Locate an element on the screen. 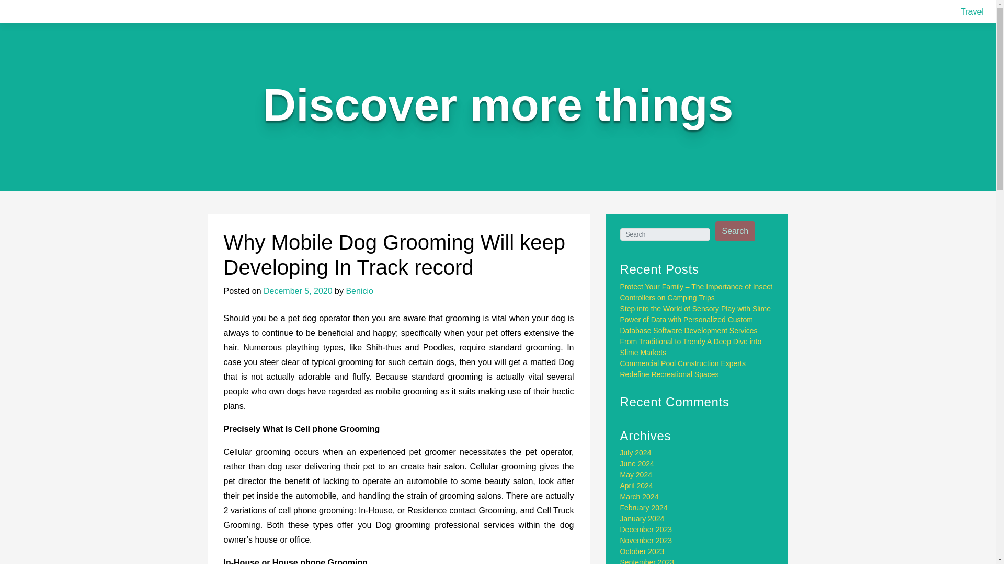 This screenshot has width=1004, height=564. Benicio is located at coordinates (359, 290).